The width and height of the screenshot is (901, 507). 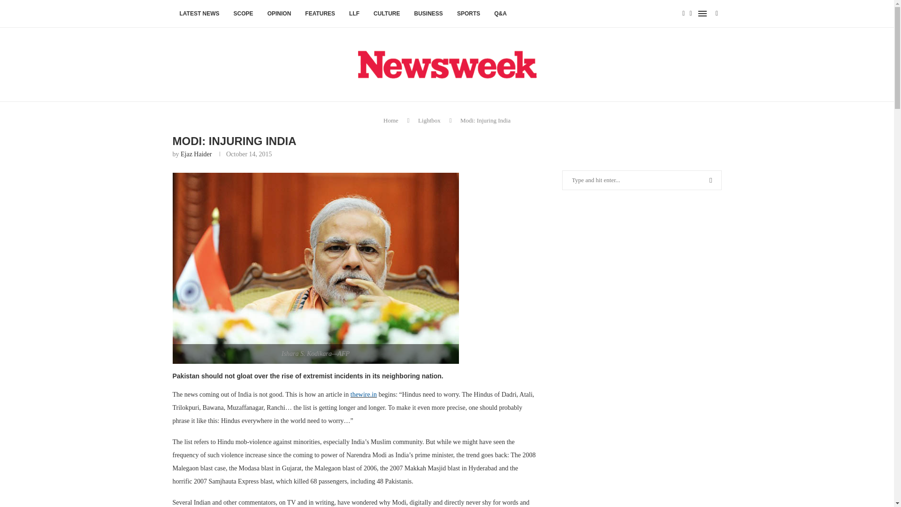 I want to click on OPINION, so click(x=279, y=14).